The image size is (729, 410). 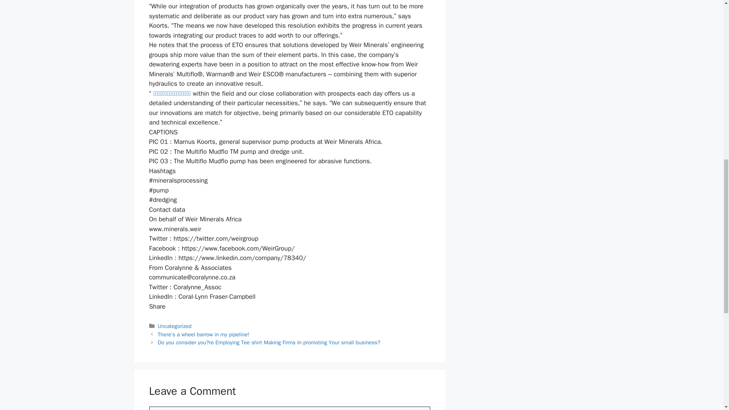 What do you see at coordinates (175, 326) in the screenshot?
I see `Uncategorized` at bounding box center [175, 326].